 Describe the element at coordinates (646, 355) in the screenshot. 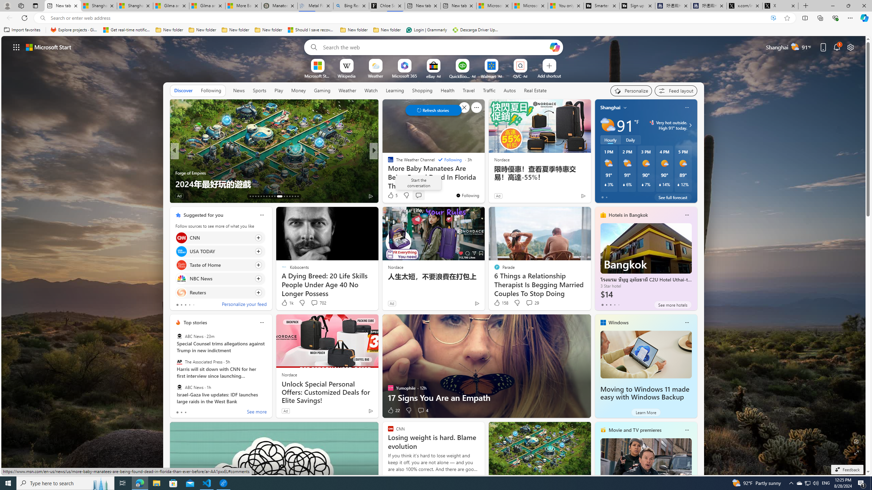

I see `Moving to Windows 11 made easy with Windows Backup` at that location.